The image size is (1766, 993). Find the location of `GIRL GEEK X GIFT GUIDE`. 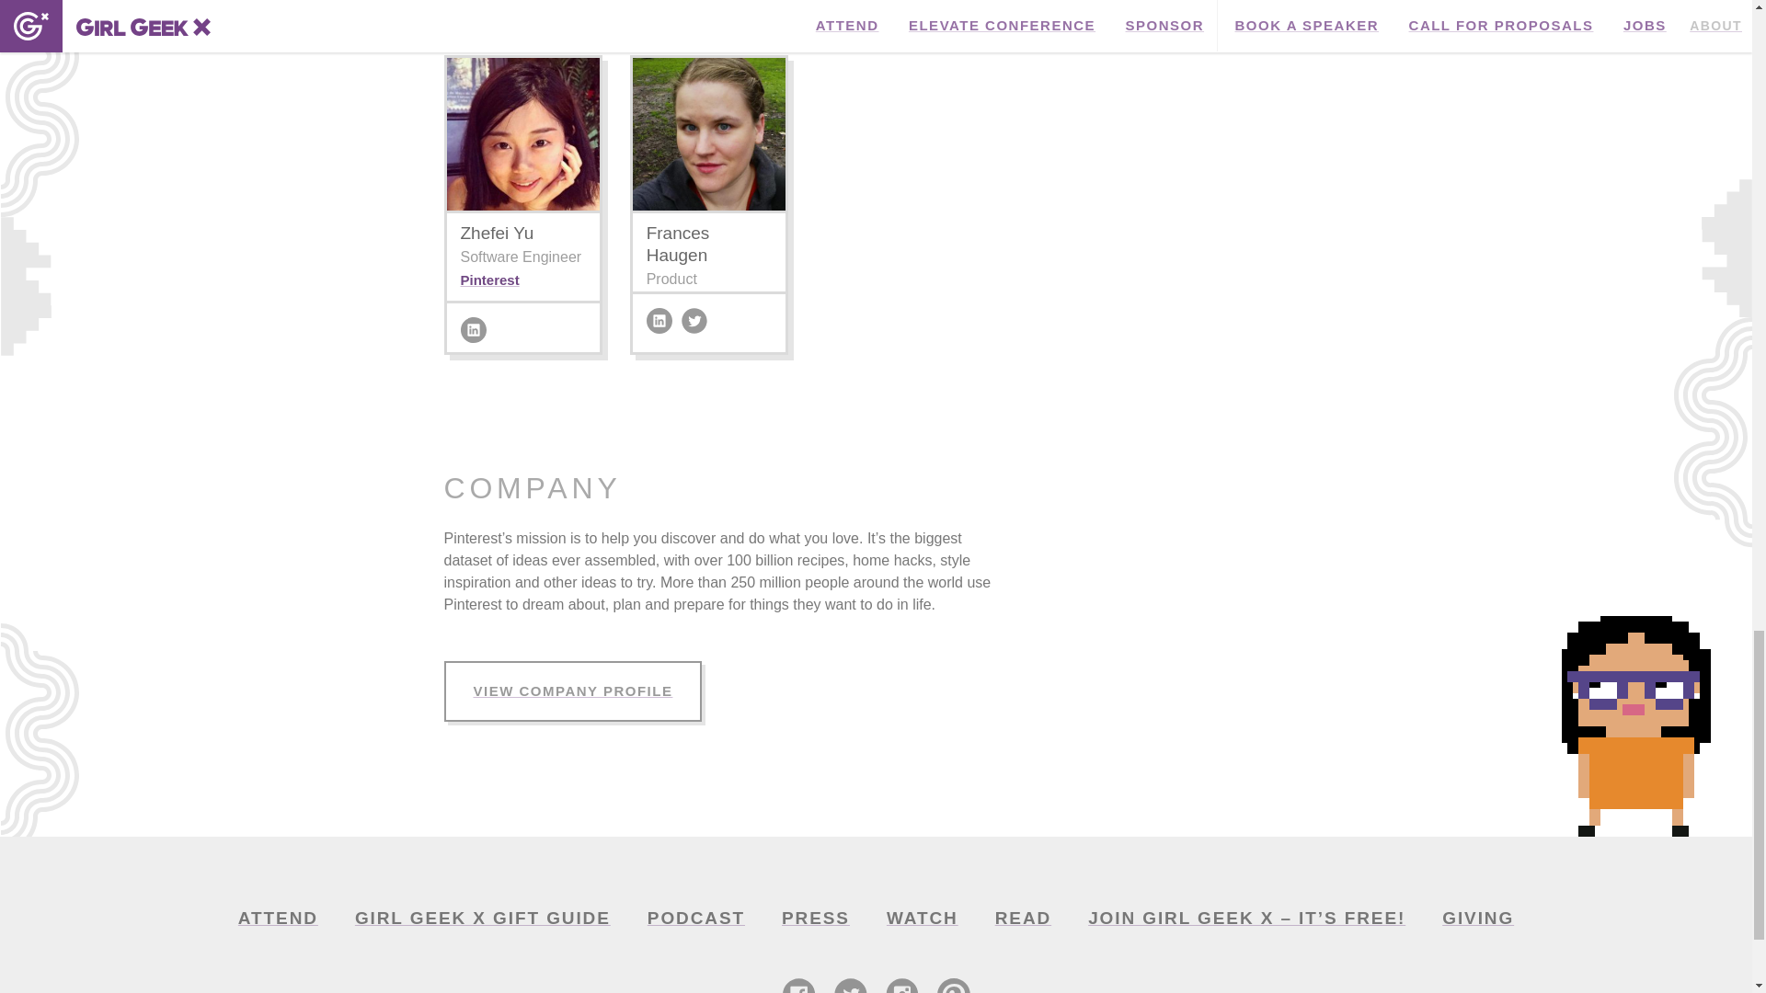

GIRL GEEK X GIFT GUIDE is located at coordinates (482, 918).